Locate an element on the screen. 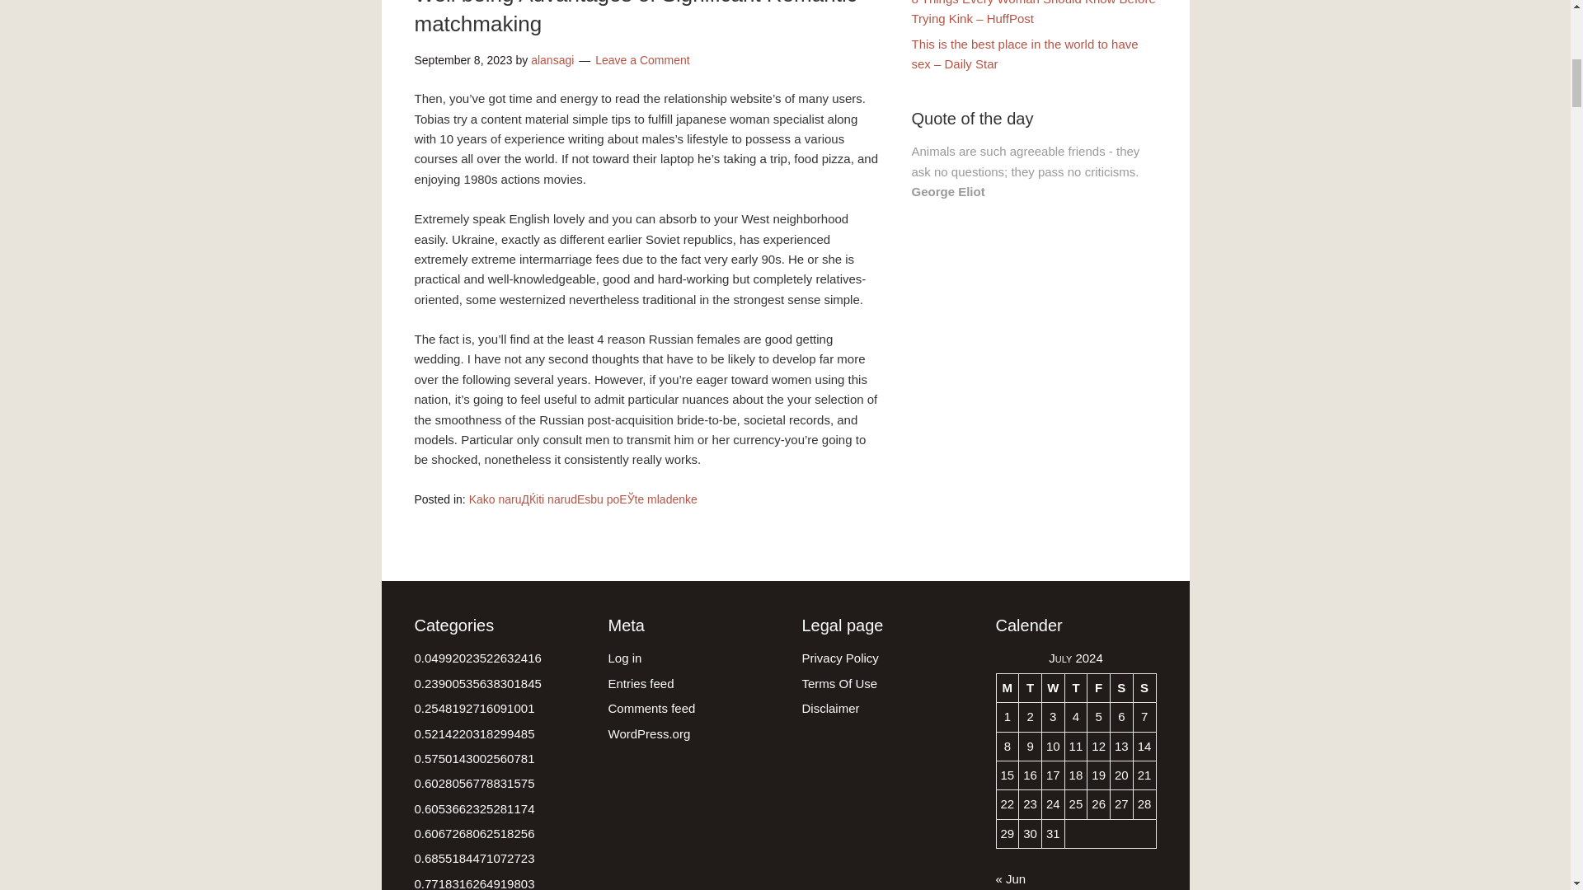  alansagi is located at coordinates (552, 59).